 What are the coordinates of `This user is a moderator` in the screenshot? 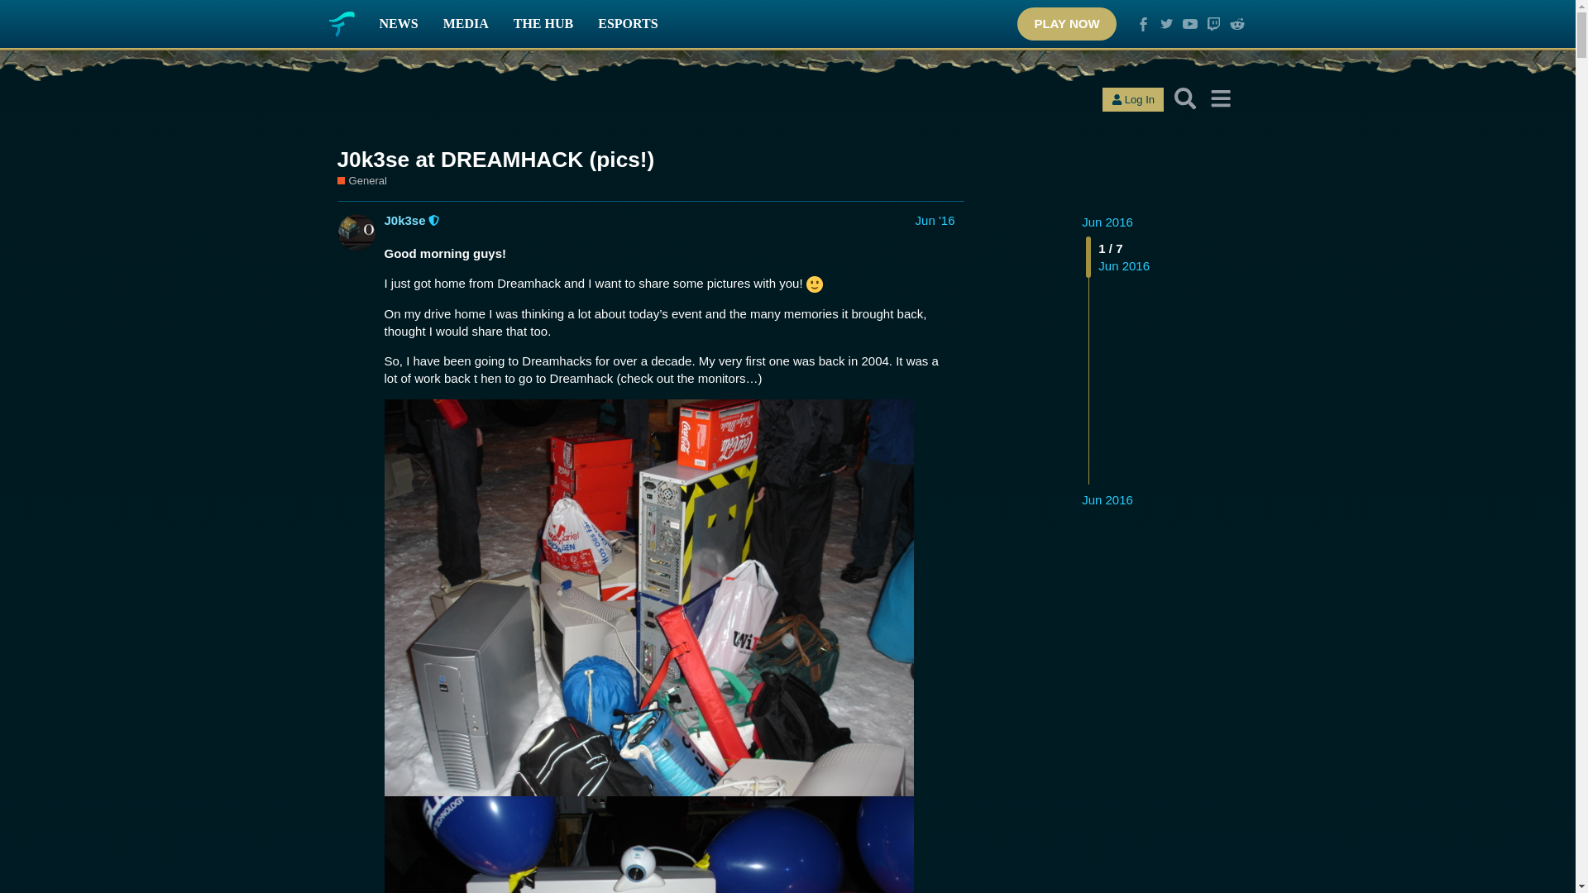 It's located at (435, 220).